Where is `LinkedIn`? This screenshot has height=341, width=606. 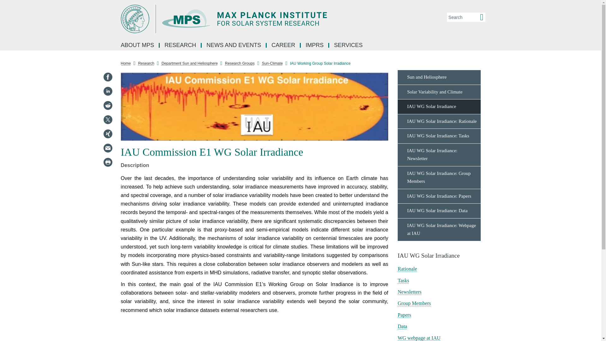
LinkedIn is located at coordinates (107, 91).